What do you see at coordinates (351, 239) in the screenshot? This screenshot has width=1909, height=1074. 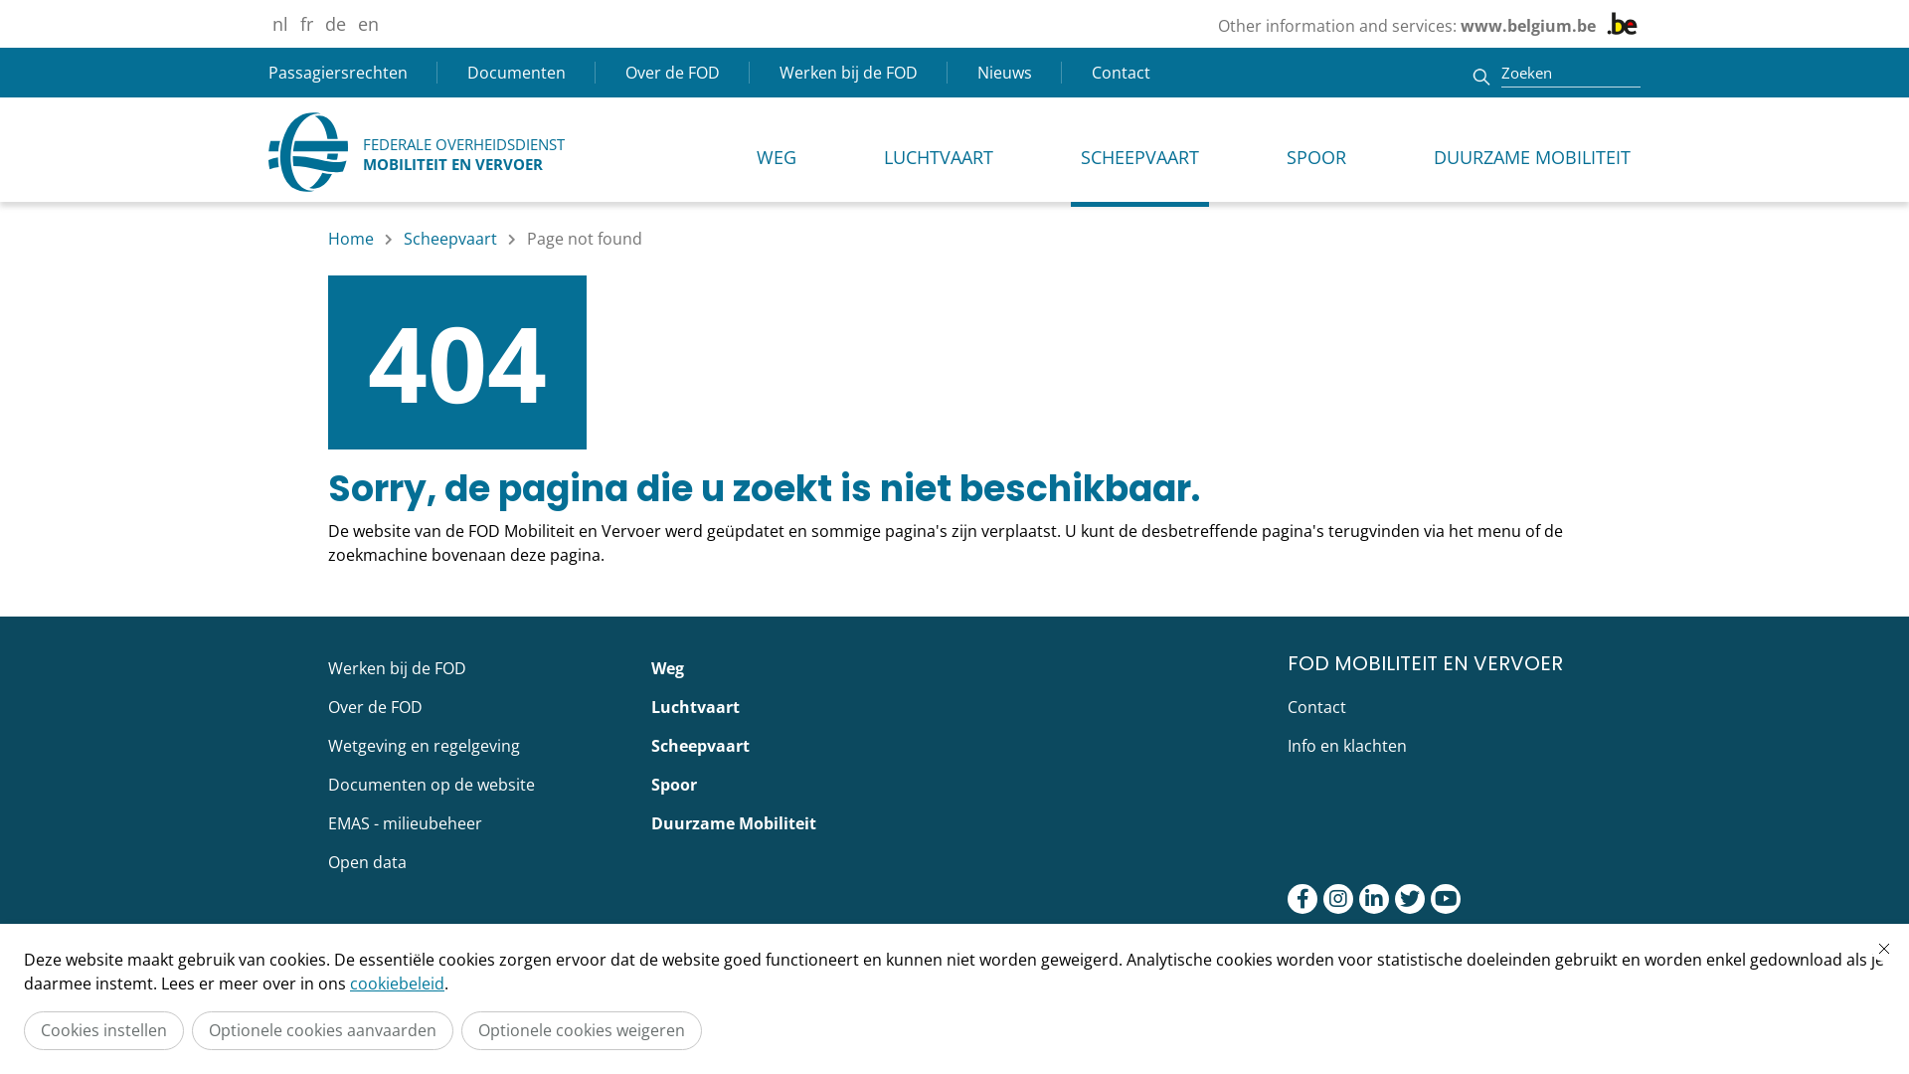 I see `Home` at bounding box center [351, 239].